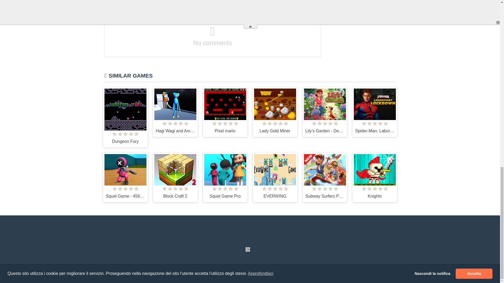 This screenshot has width=504, height=283. Describe the element at coordinates (154, 240) in the screenshot. I see `eADV` at that location.